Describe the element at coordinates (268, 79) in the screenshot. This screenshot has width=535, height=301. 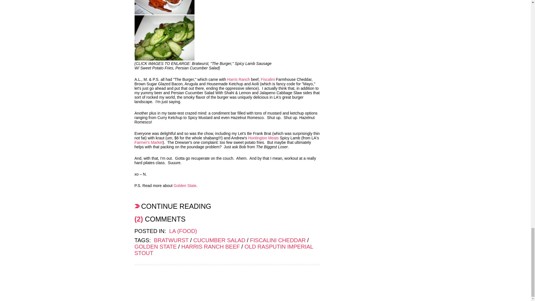
I see `Fiscalini` at that location.